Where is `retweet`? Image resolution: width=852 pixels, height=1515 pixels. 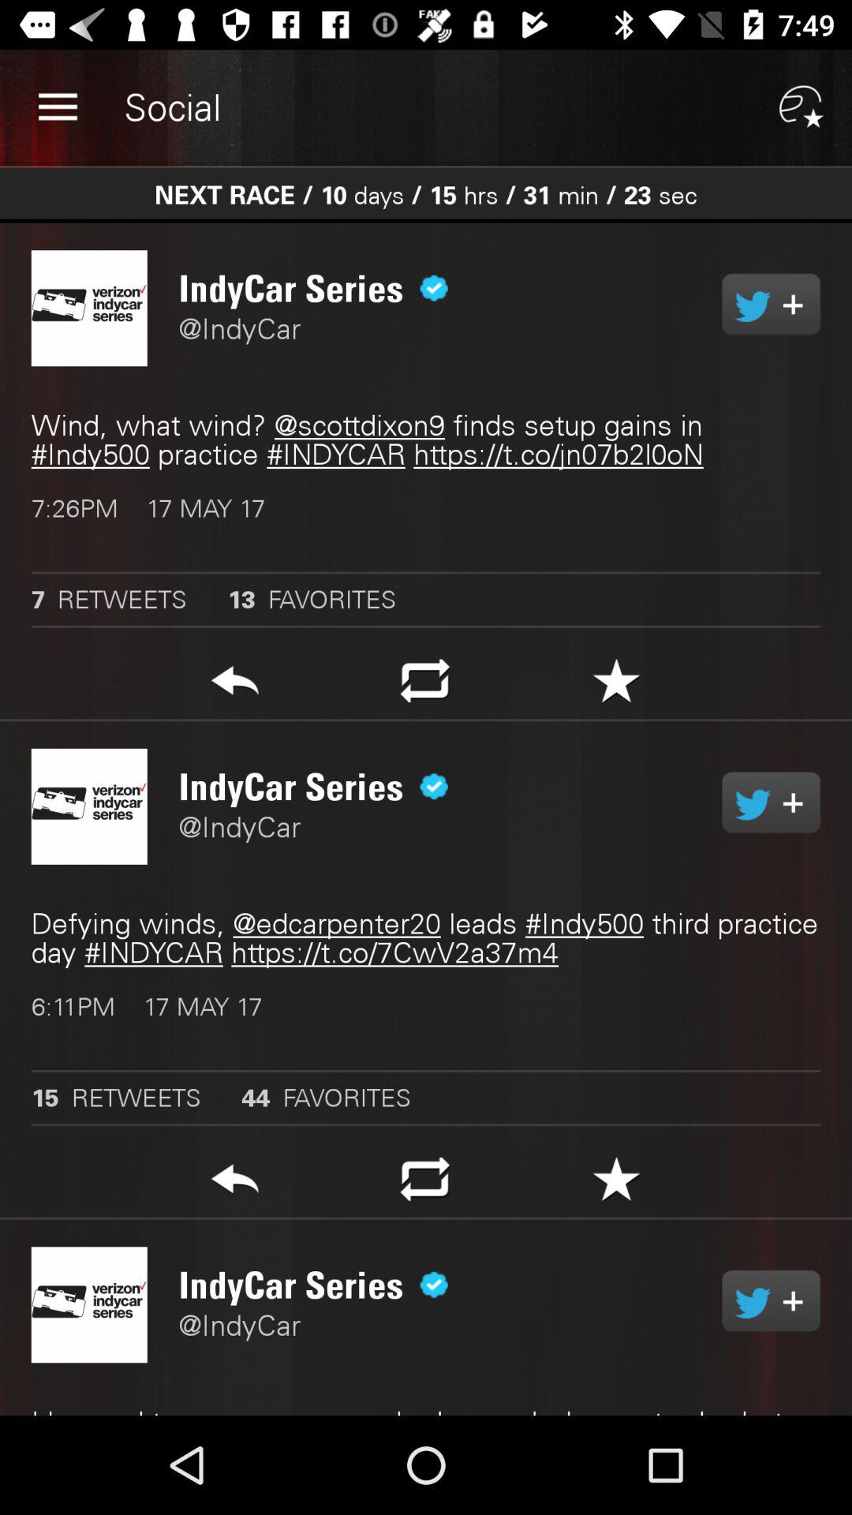 retweet is located at coordinates (772, 1300).